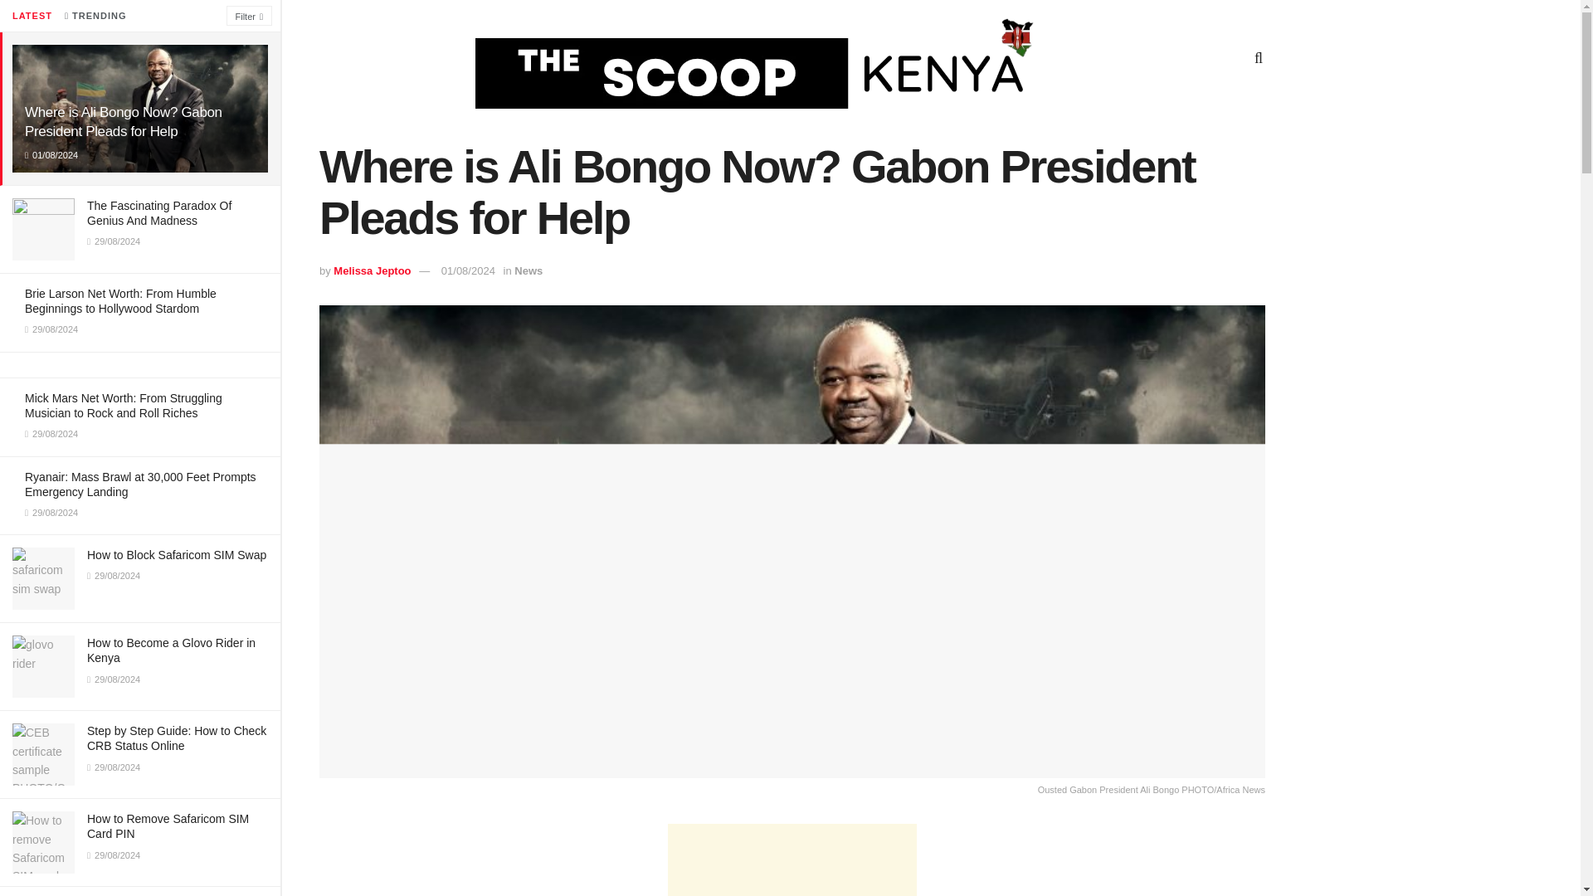 The height and width of the screenshot is (896, 1593). I want to click on Filter, so click(249, 15).